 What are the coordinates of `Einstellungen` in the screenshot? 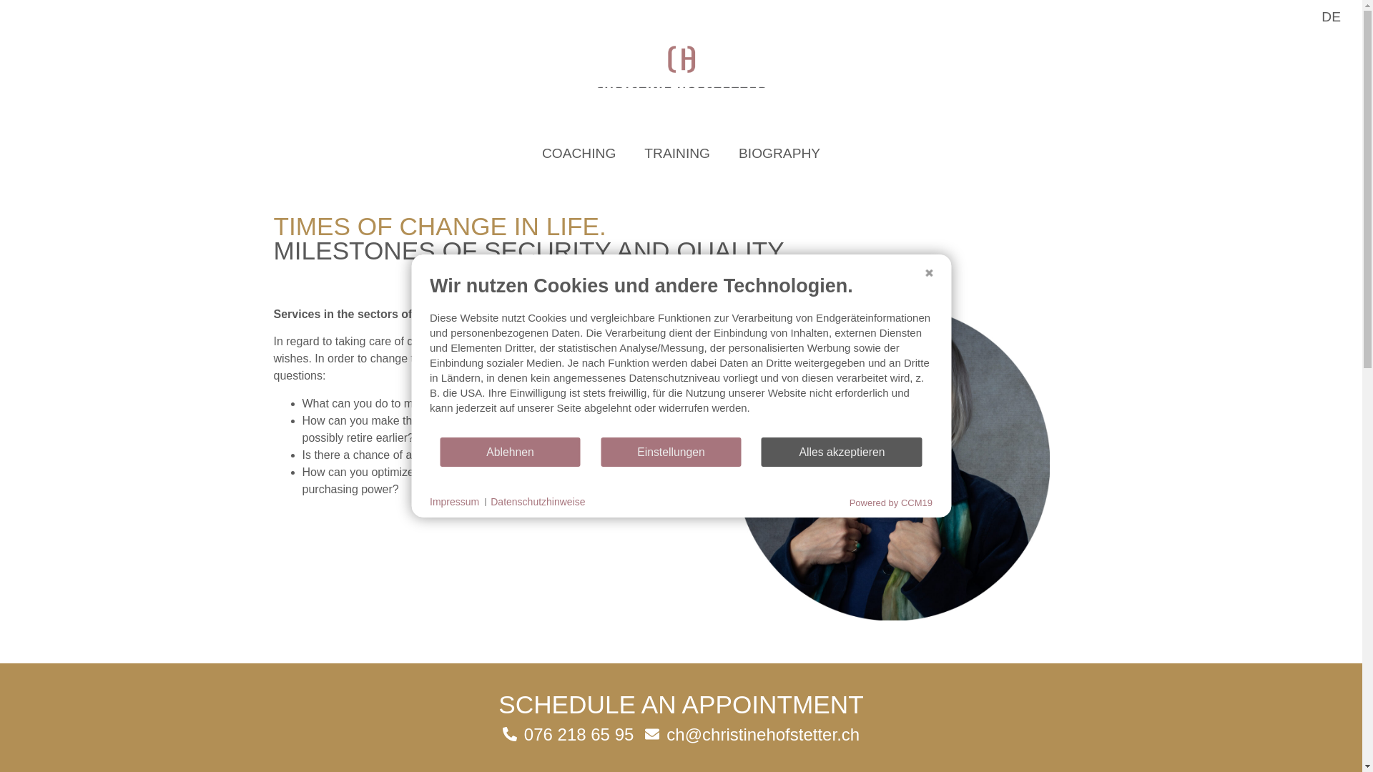 It's located at (671, 452).